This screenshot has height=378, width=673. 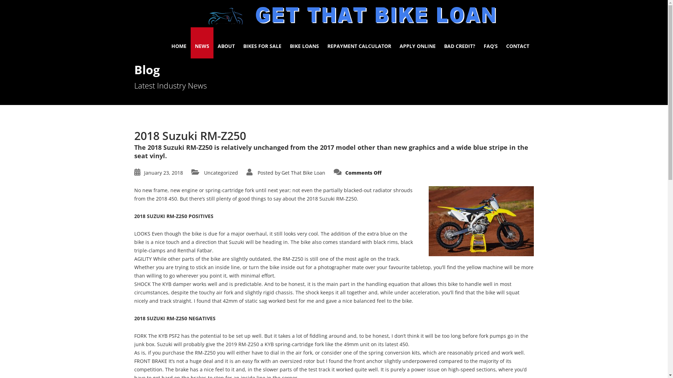 I want to click on Uncategorized, so click(x=221, y=173).